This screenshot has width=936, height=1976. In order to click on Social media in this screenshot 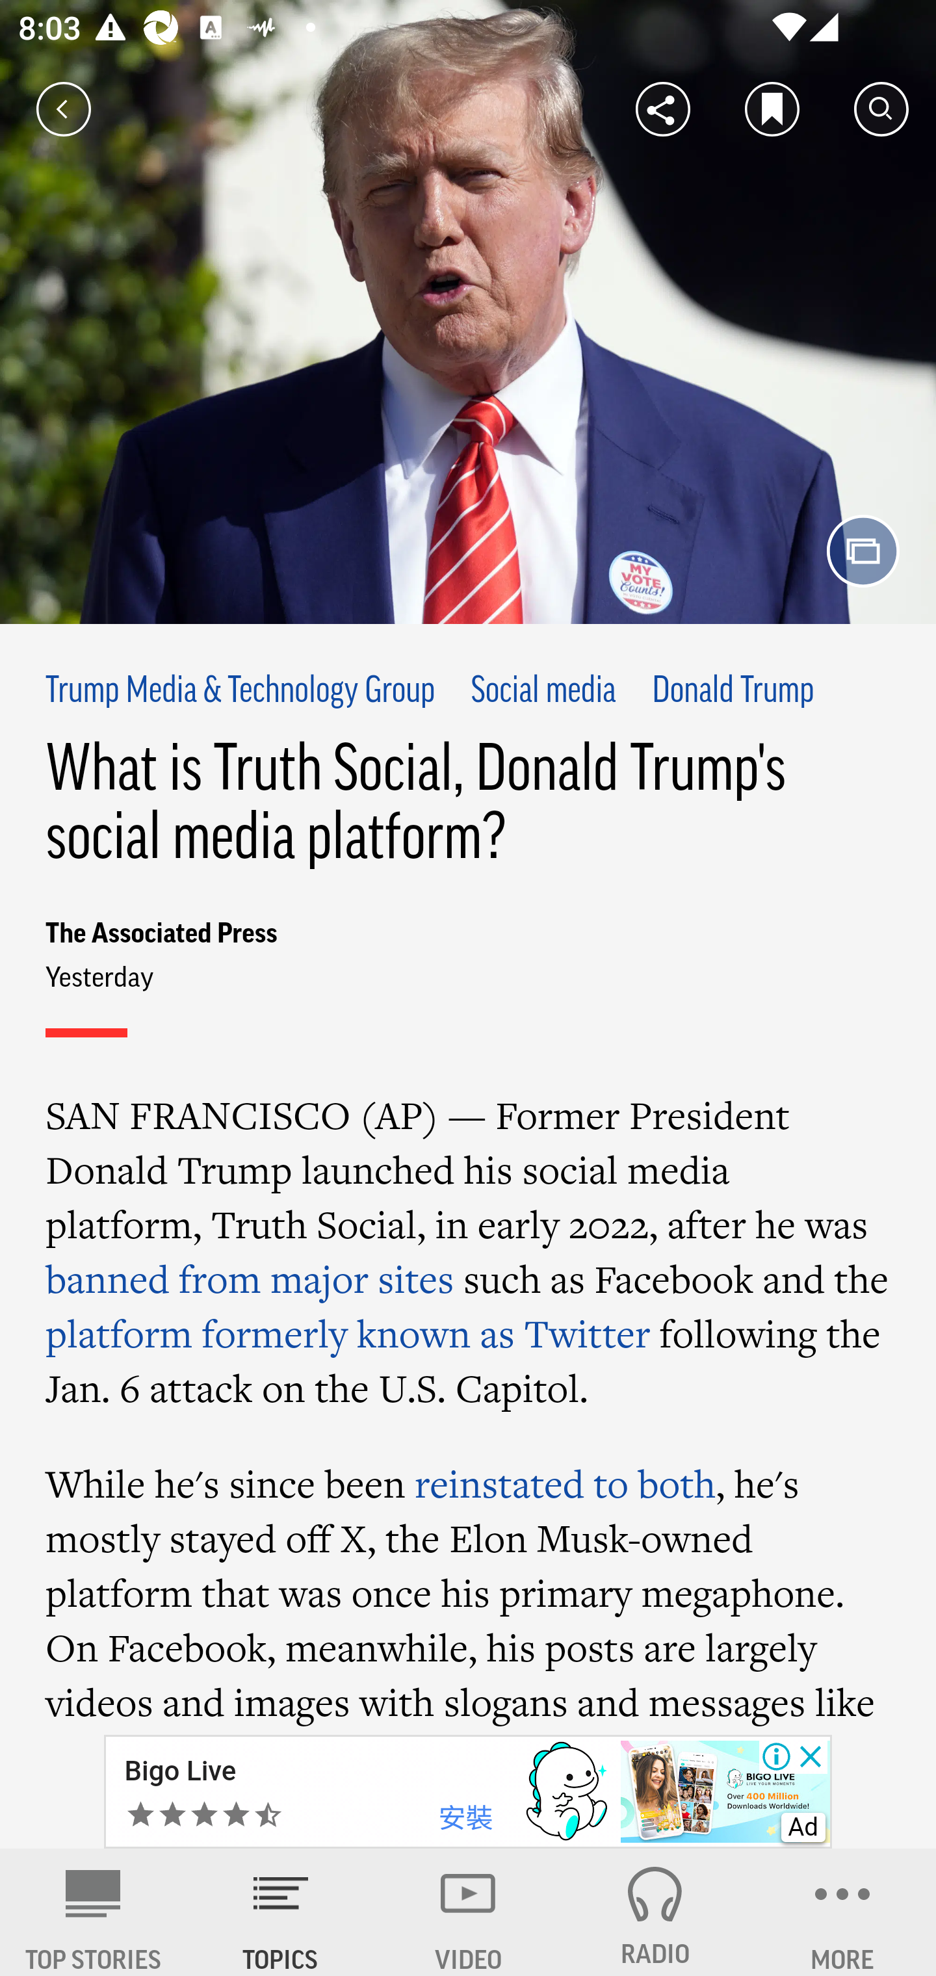, I will do `click(542, 692)`.